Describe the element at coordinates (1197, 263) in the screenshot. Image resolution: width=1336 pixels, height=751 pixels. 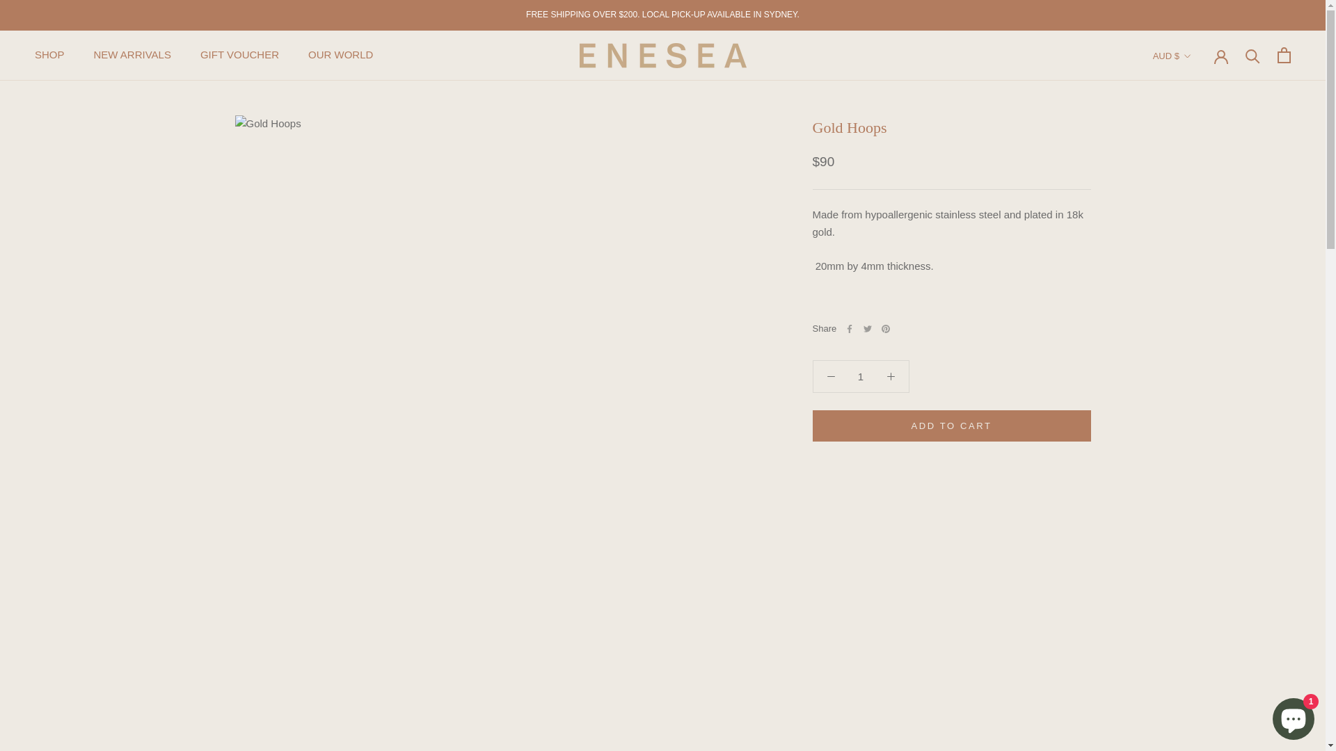
I see `BAM` at that location.